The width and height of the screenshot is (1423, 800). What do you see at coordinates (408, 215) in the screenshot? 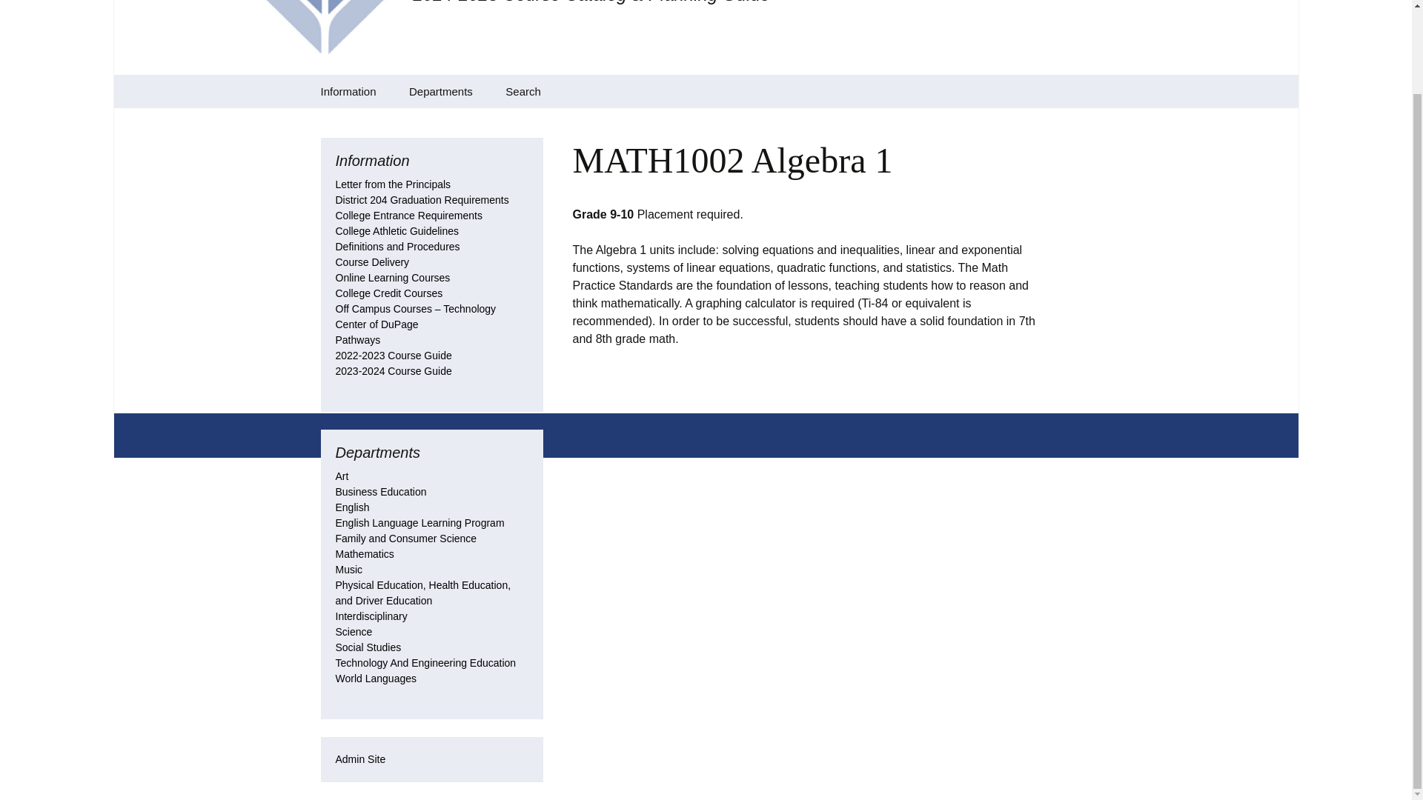
I see `College Entrance Requirements` at bounding box center [408, 215].